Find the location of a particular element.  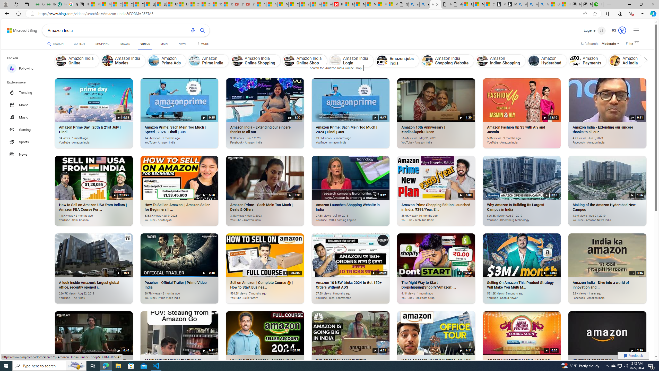

Amazon.jobs India is located at coordinates (397, 61).